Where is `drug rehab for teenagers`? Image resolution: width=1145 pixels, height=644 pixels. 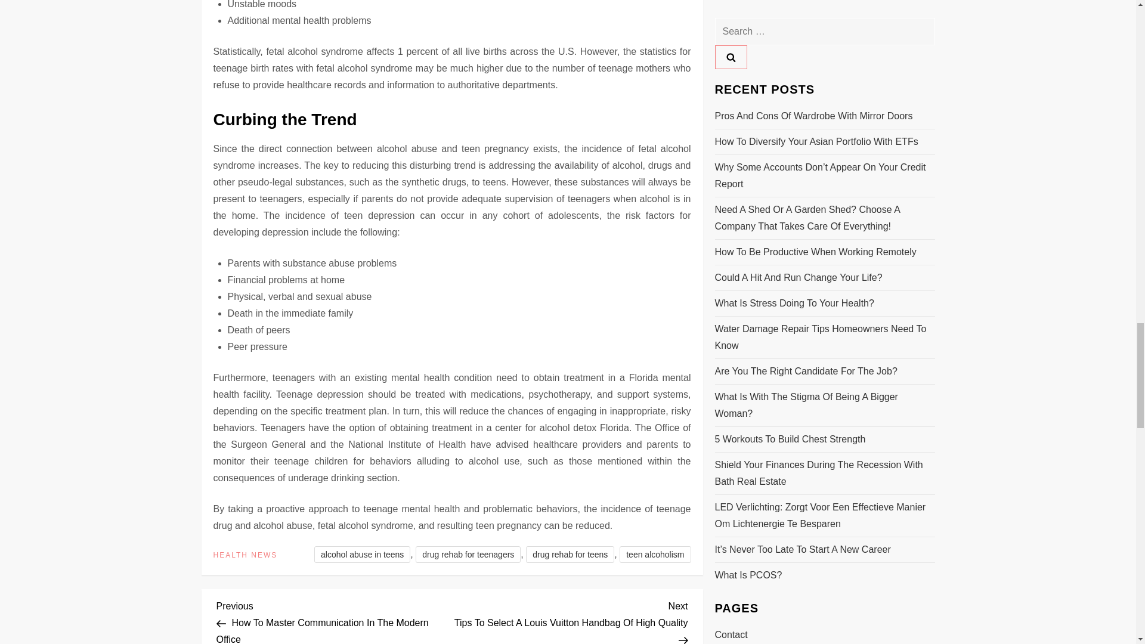
drug rehab for teenagers is located at coordinates (468, 554).